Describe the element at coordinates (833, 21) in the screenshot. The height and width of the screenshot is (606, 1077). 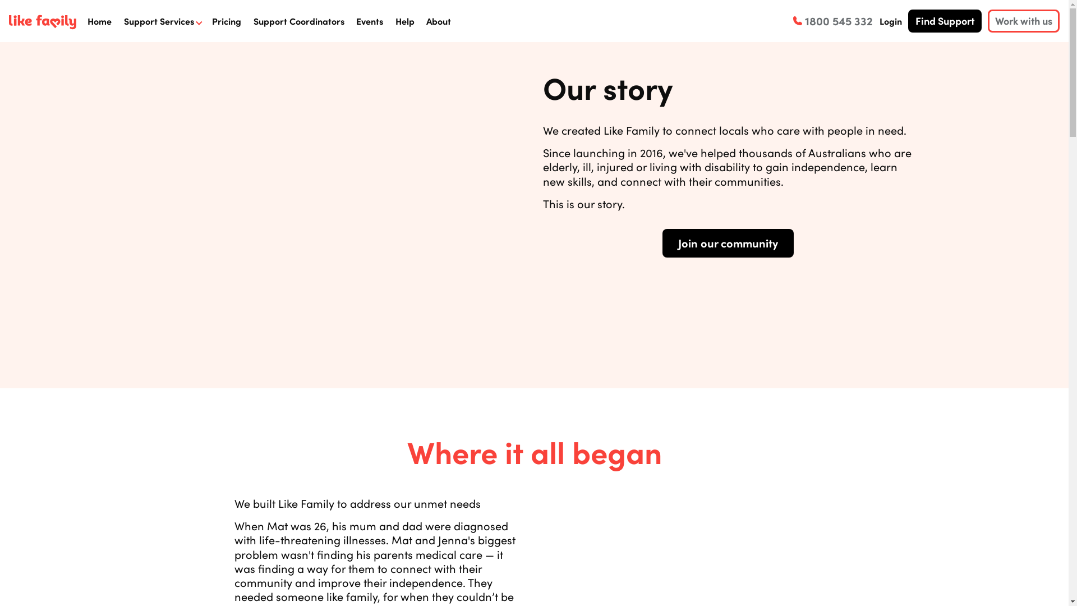
I see `1800 545 332` at that location.